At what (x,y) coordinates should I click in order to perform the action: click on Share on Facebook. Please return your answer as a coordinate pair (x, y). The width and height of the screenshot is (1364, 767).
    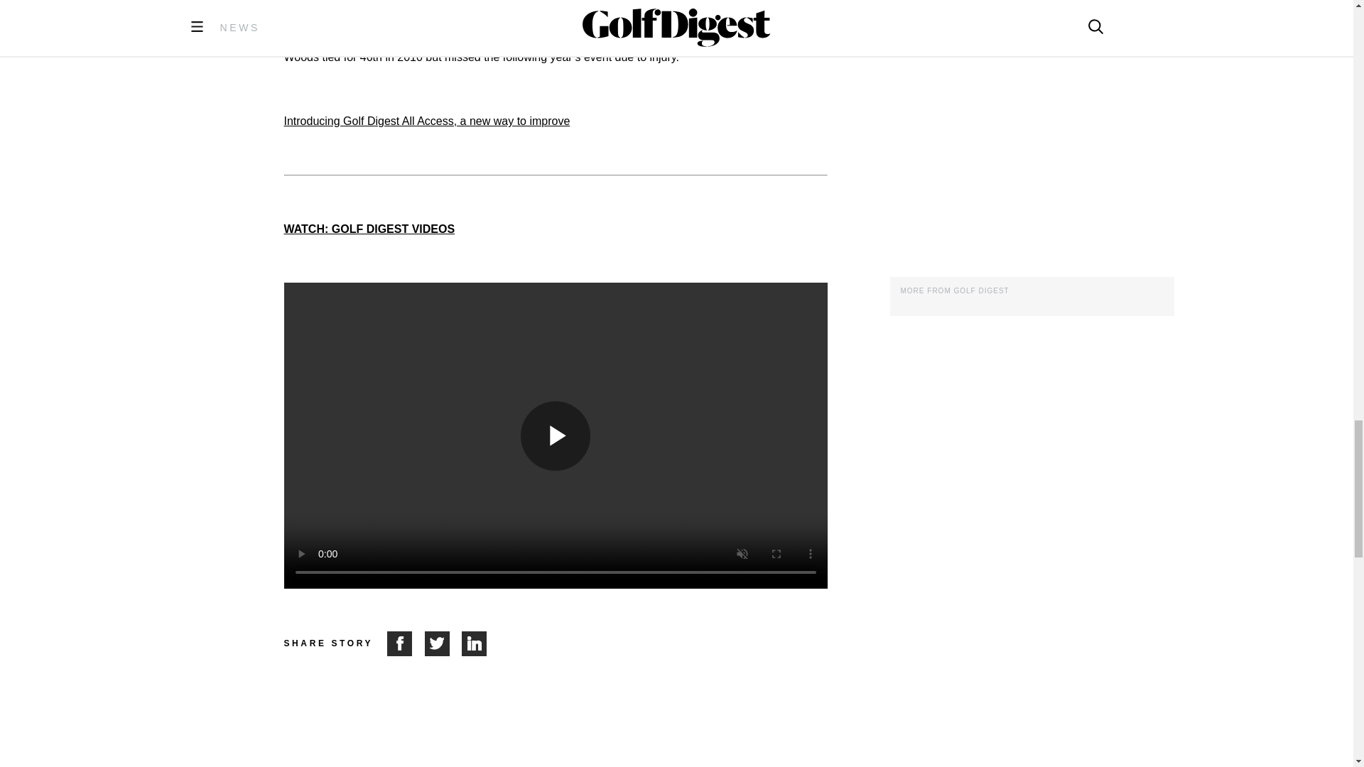
    Looking at the image, I should click on (406, 643).